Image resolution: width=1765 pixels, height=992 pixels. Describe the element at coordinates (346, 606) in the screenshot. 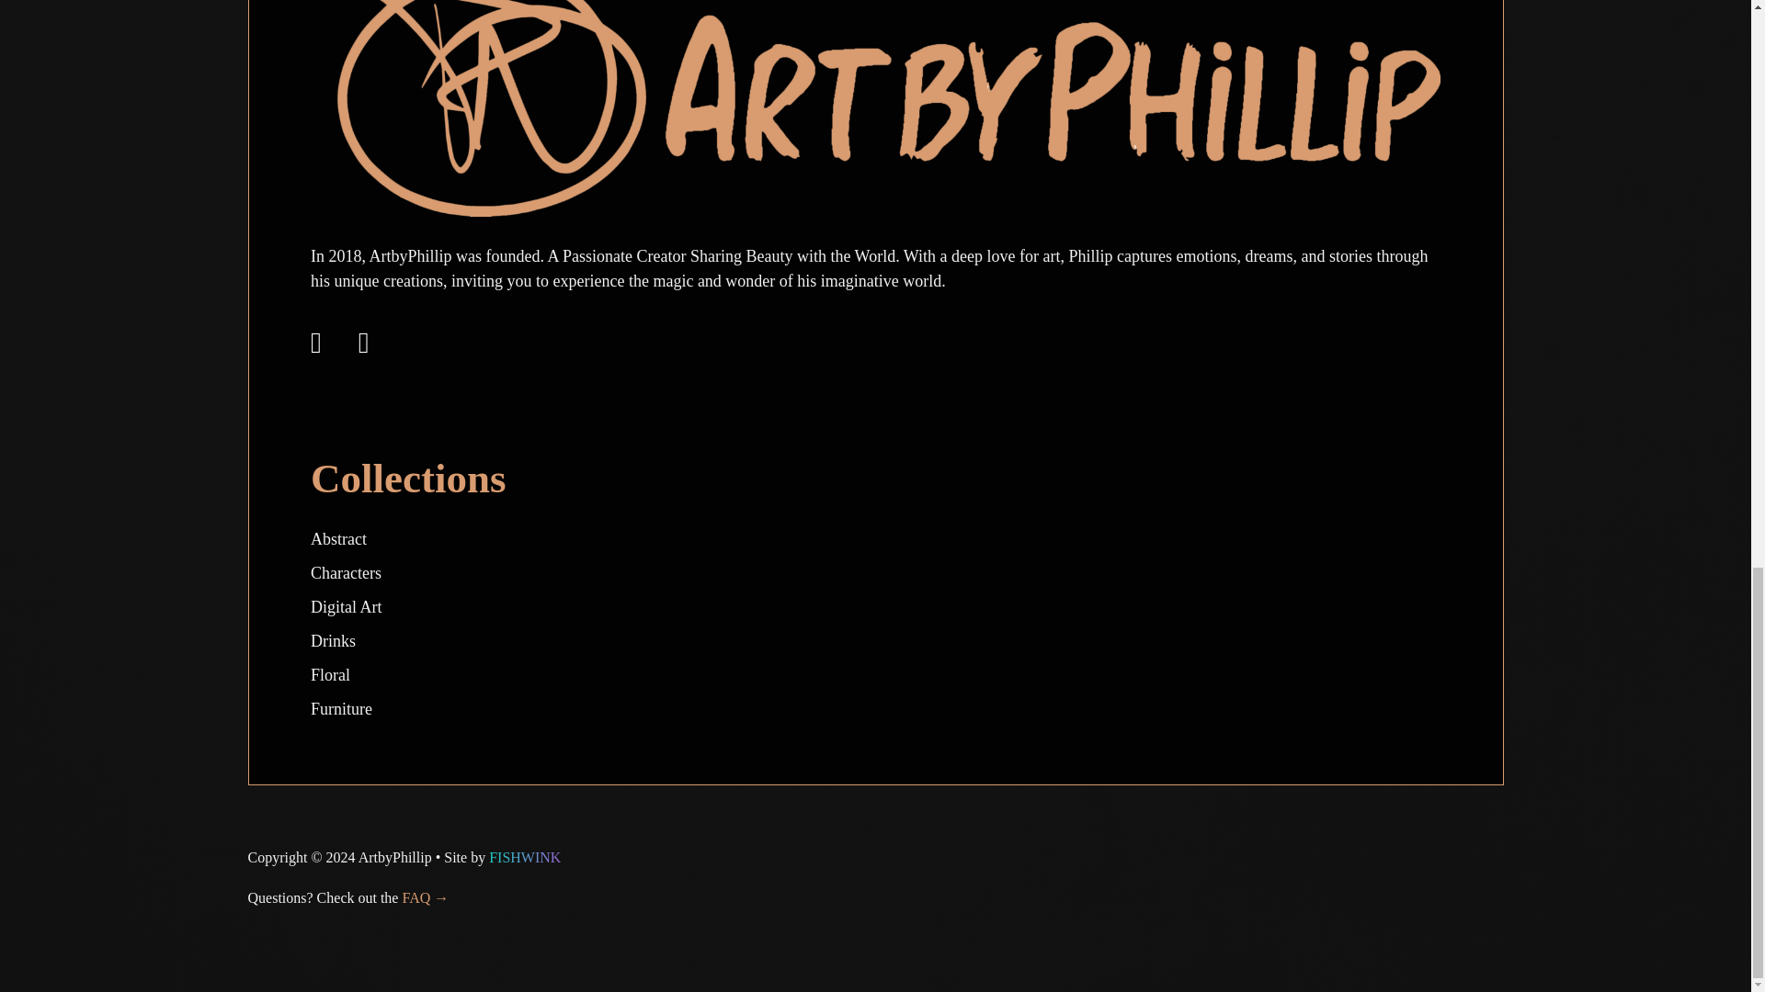

I see `Digital Art` at that location.